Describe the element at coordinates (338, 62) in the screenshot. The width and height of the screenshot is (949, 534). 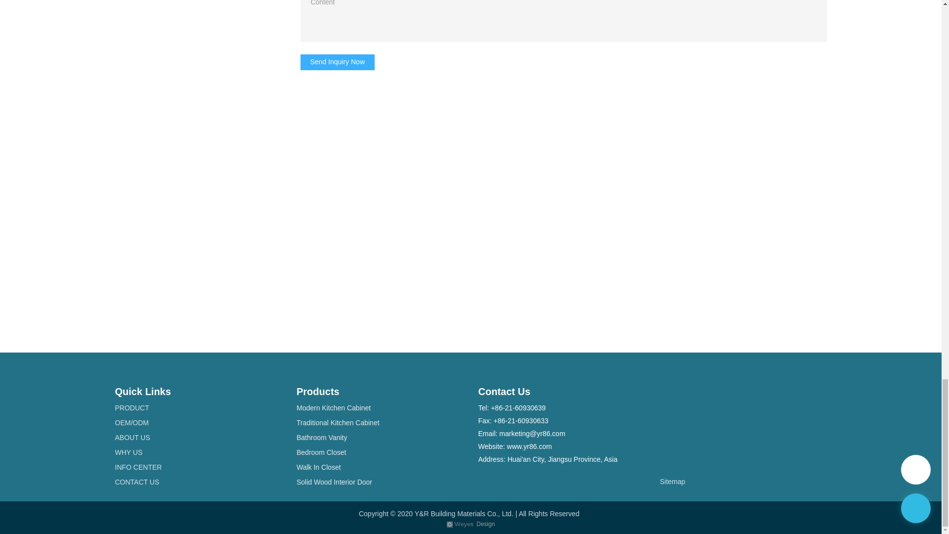
I see `Send Inquiry Now` at that location.